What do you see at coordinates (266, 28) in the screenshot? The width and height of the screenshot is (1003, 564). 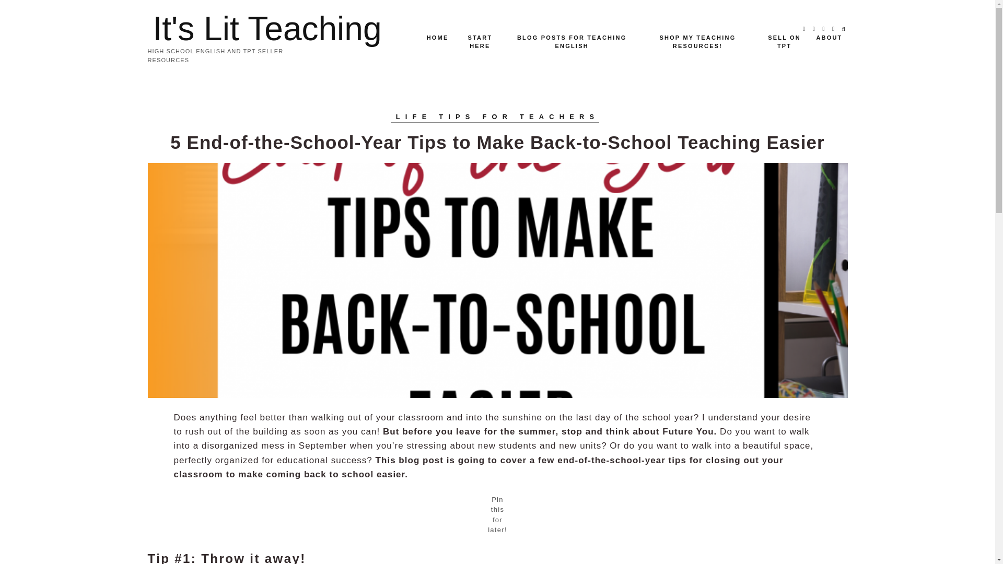 I see `It'S Lit Teaching` at bounding box center [266, 28].